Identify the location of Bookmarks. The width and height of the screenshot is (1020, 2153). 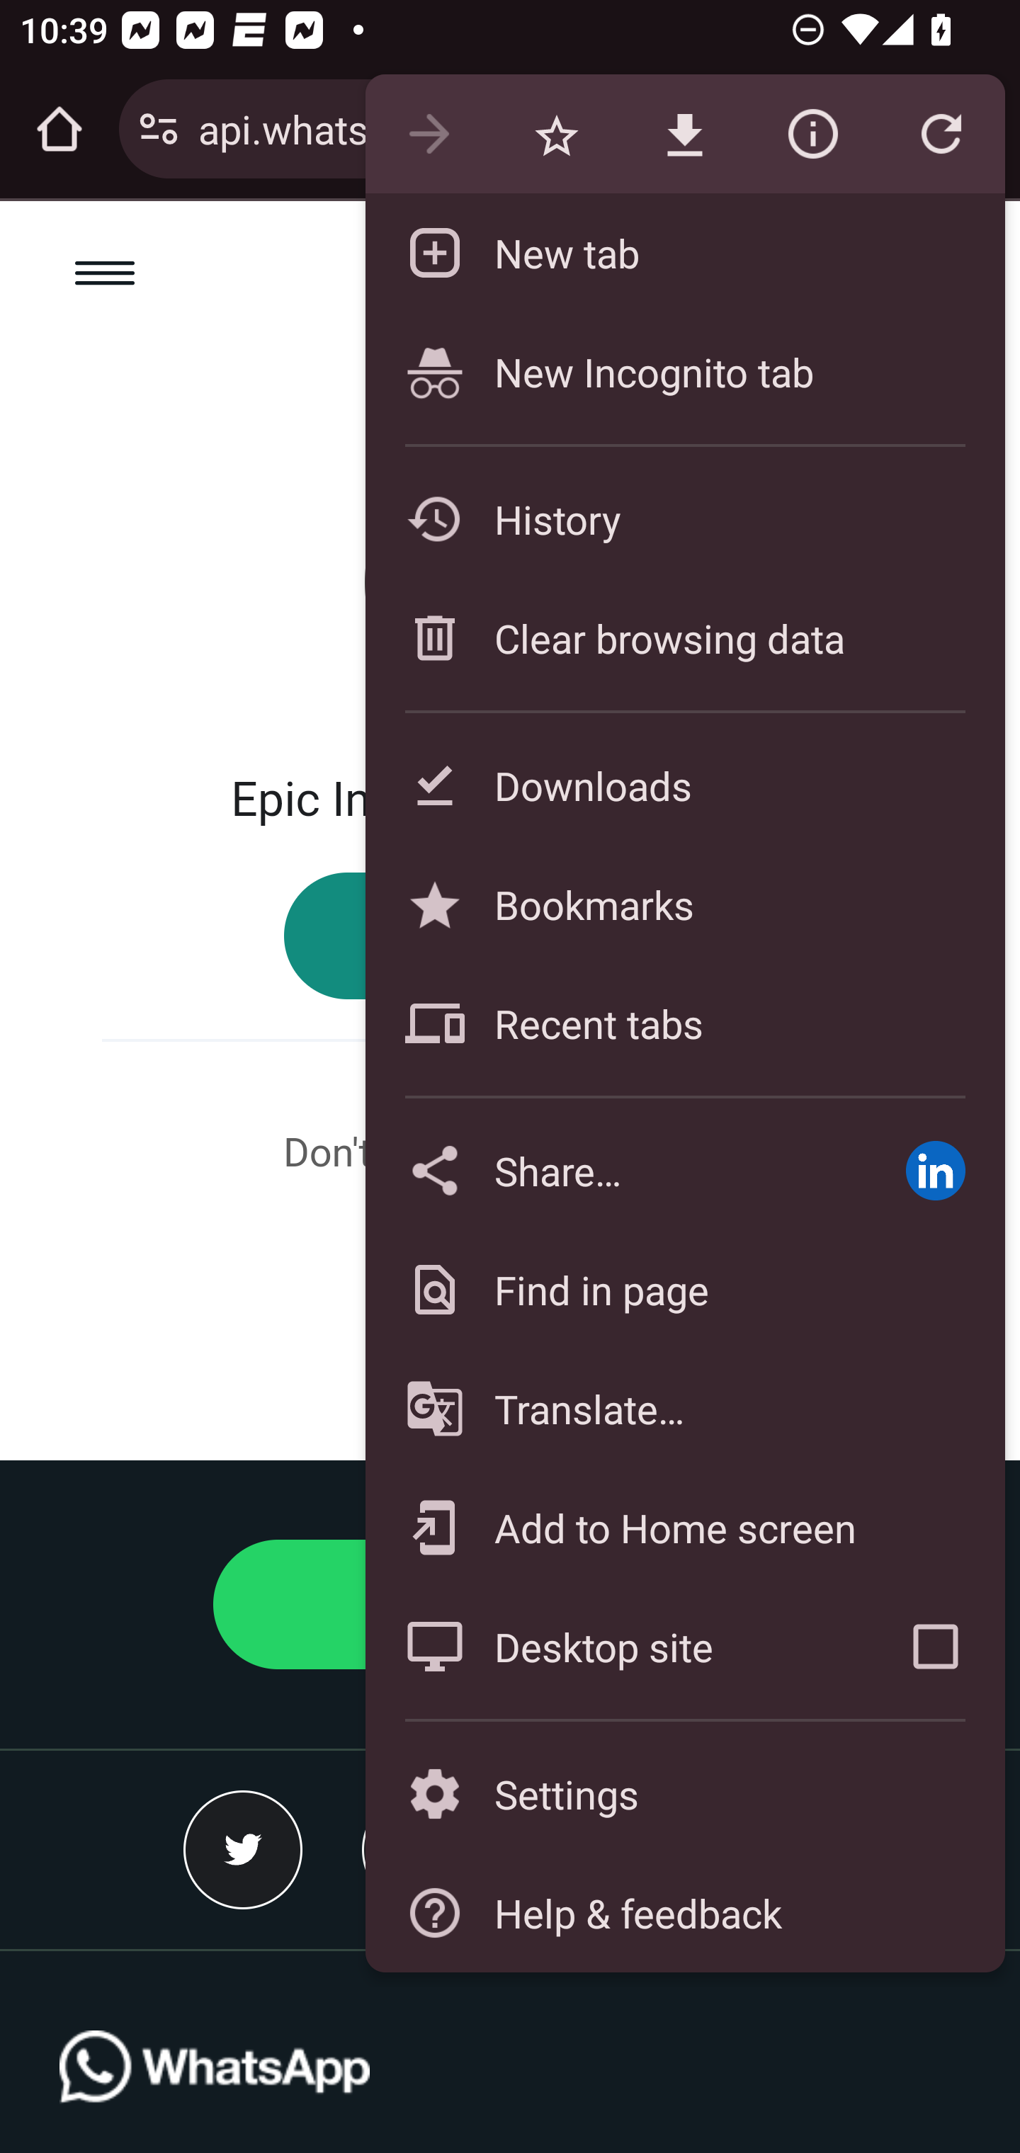
(684, 904).